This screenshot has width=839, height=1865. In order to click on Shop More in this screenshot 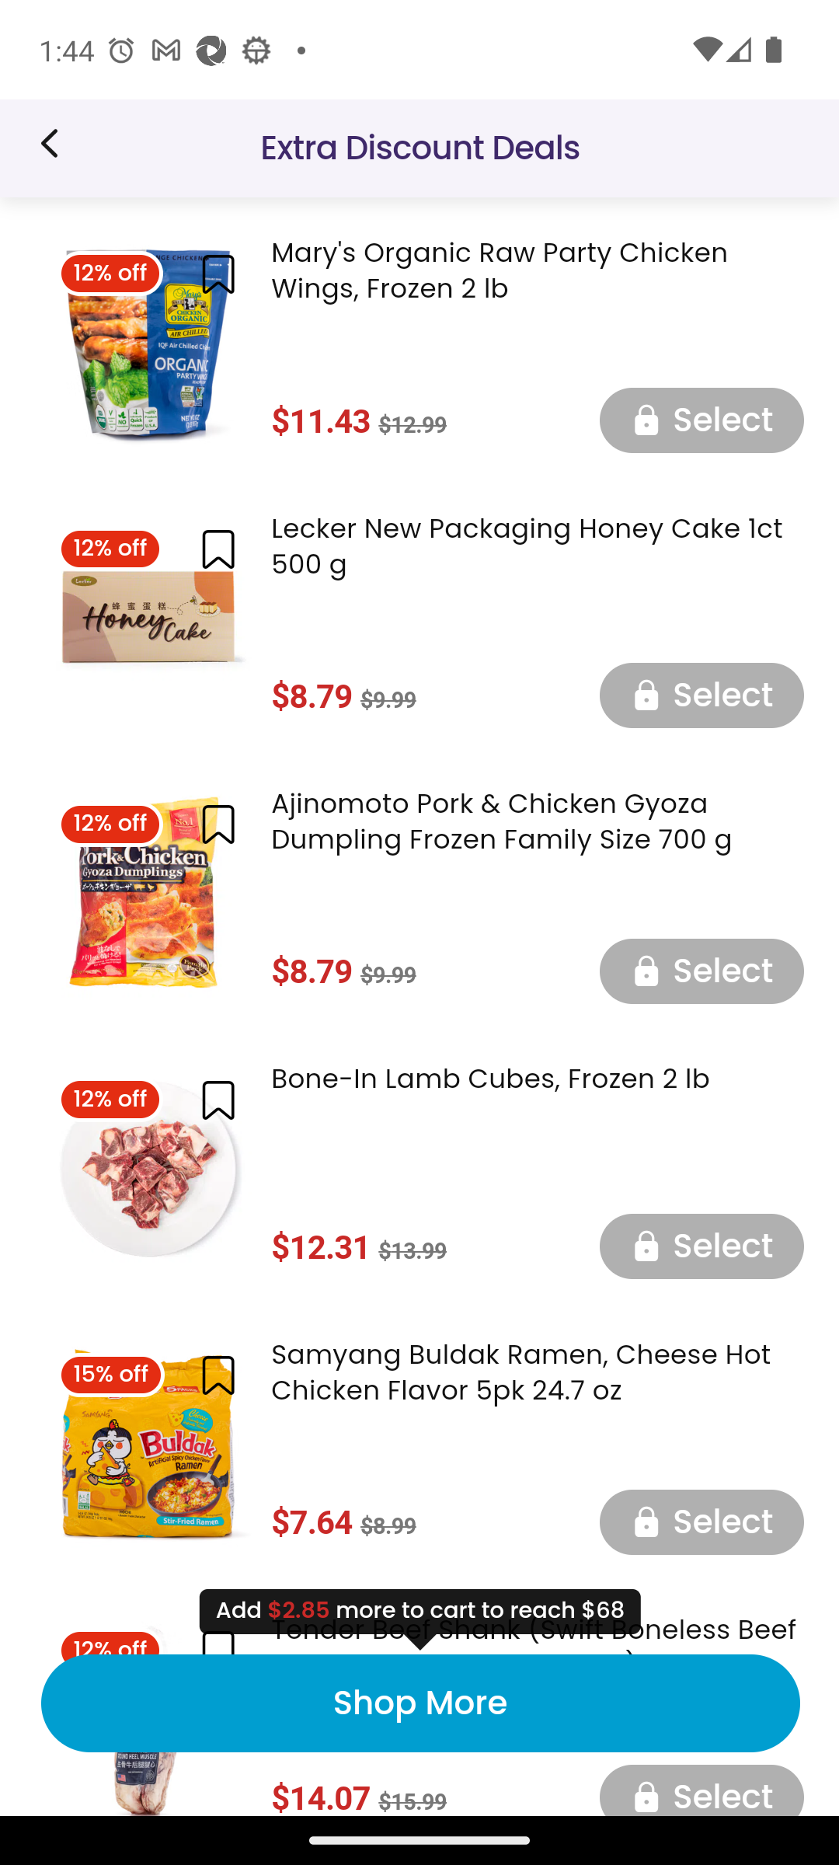, I will do `click(419, 1703)`.